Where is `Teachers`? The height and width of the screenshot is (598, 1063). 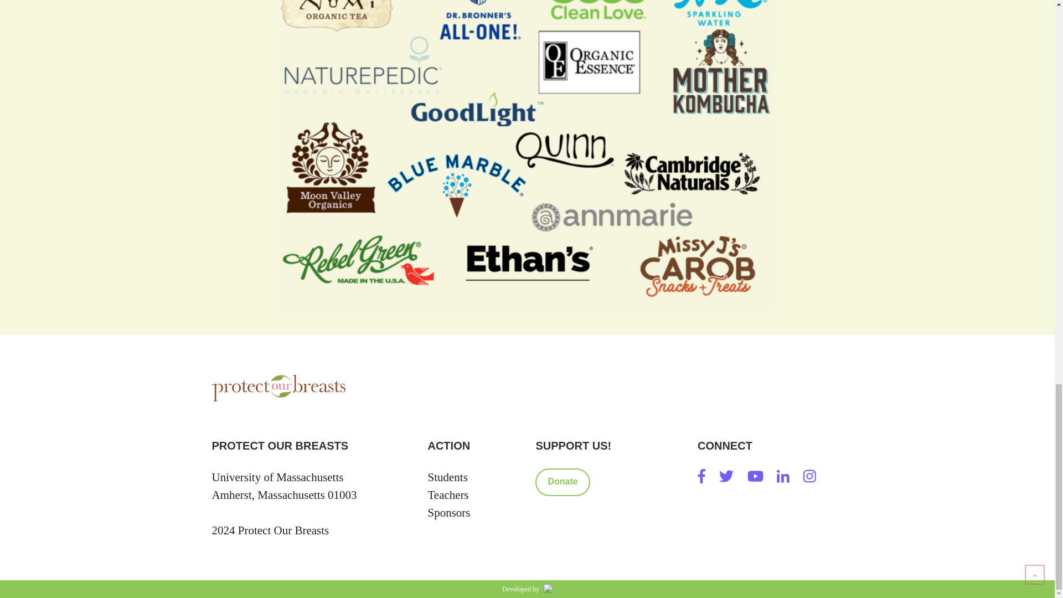
Teachers is located at coordinates (447, 495).